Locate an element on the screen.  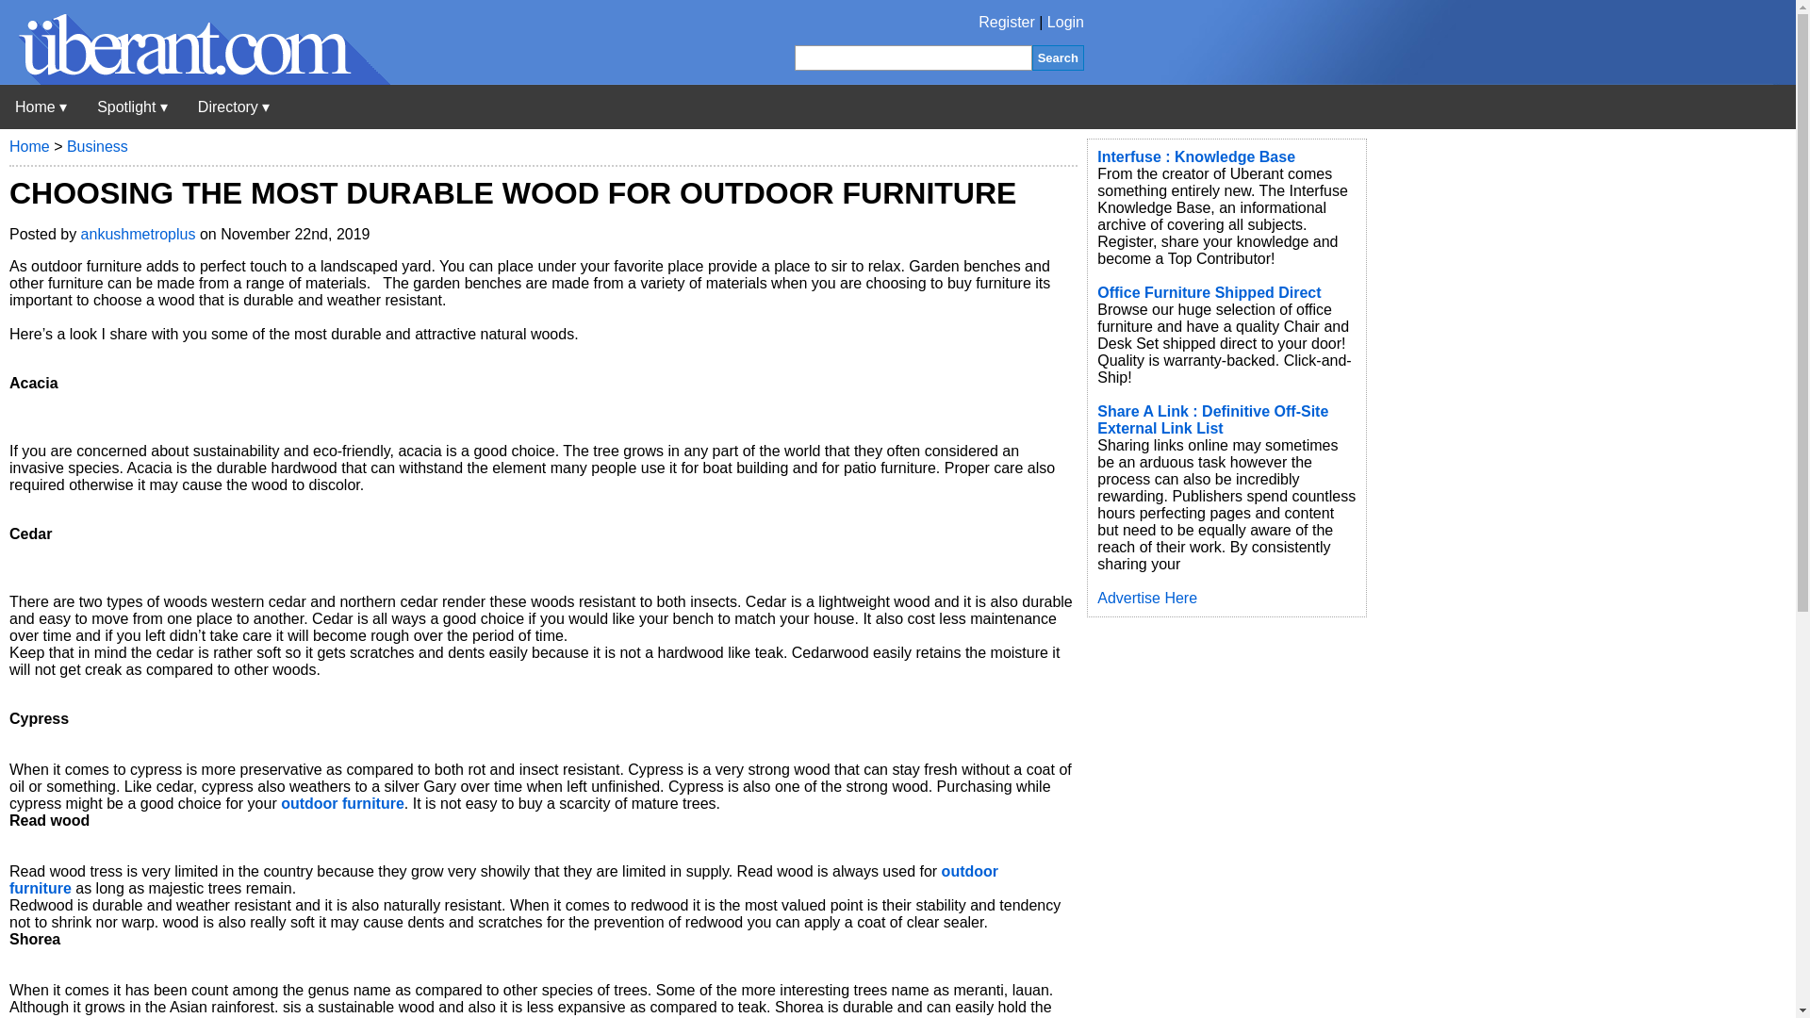
Uberant is located at coordinates (195, 79).